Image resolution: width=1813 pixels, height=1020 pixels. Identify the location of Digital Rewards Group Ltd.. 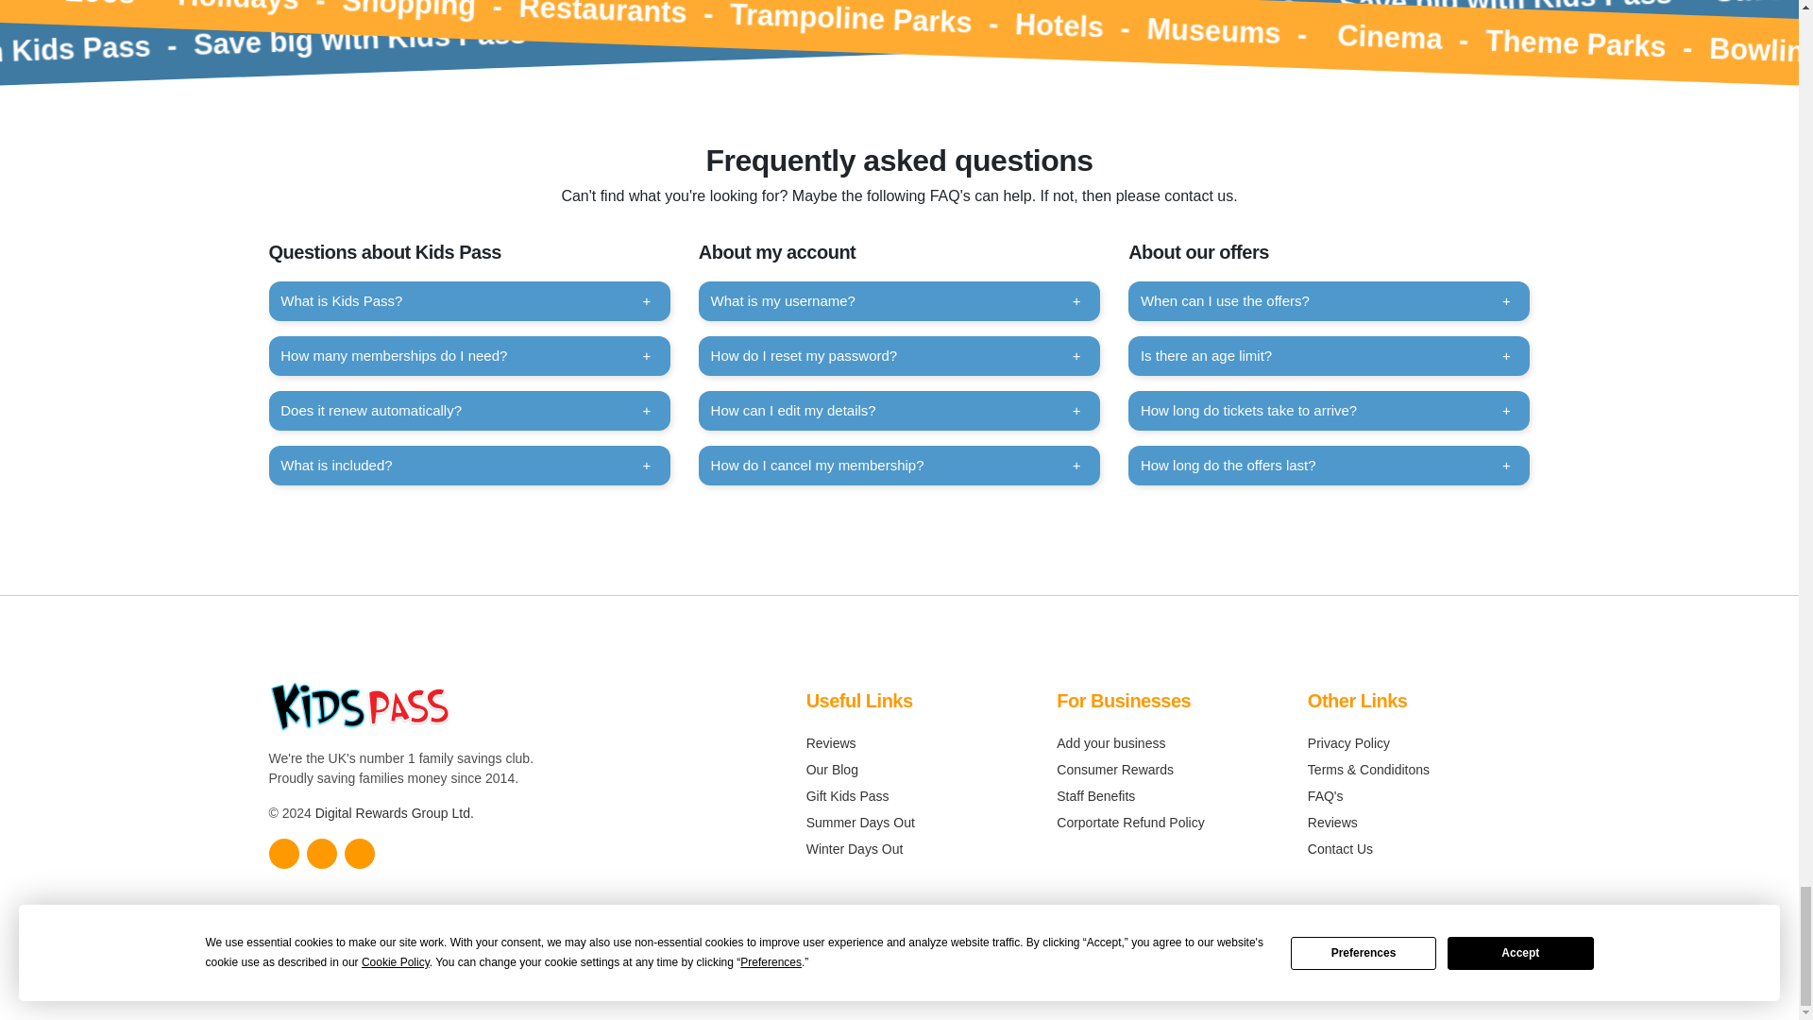
(395, 813).